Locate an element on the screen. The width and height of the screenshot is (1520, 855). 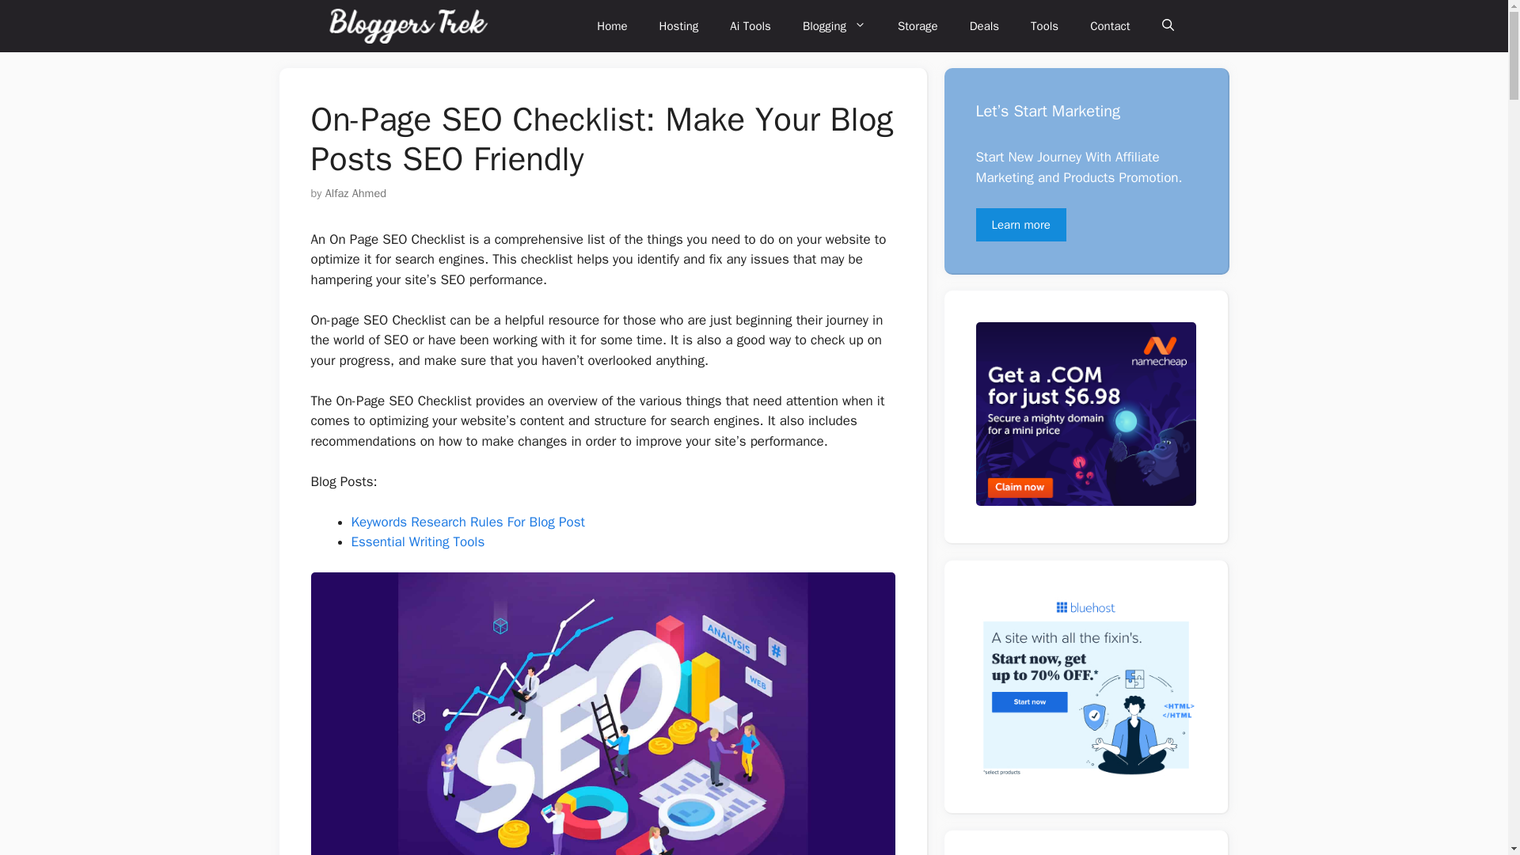
Tools is located at coordinates (1045, 25).